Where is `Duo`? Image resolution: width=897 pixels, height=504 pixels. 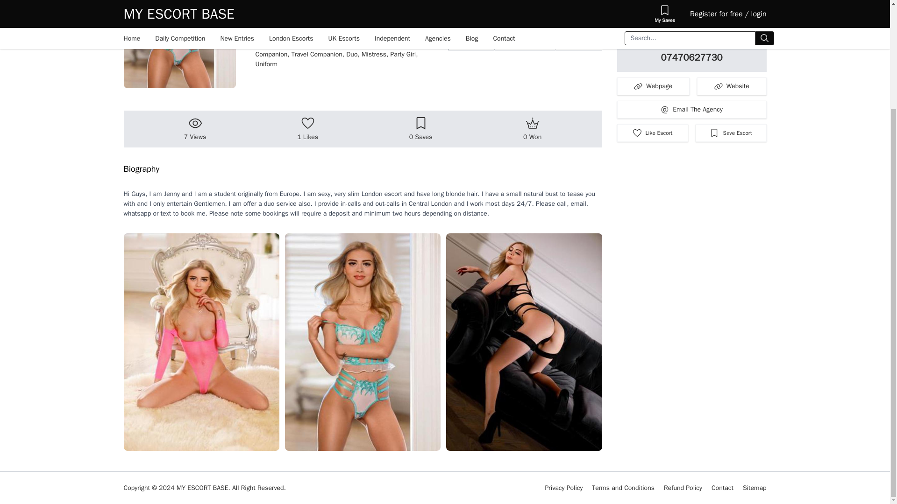
Duo is located at coordinates (354, 54).